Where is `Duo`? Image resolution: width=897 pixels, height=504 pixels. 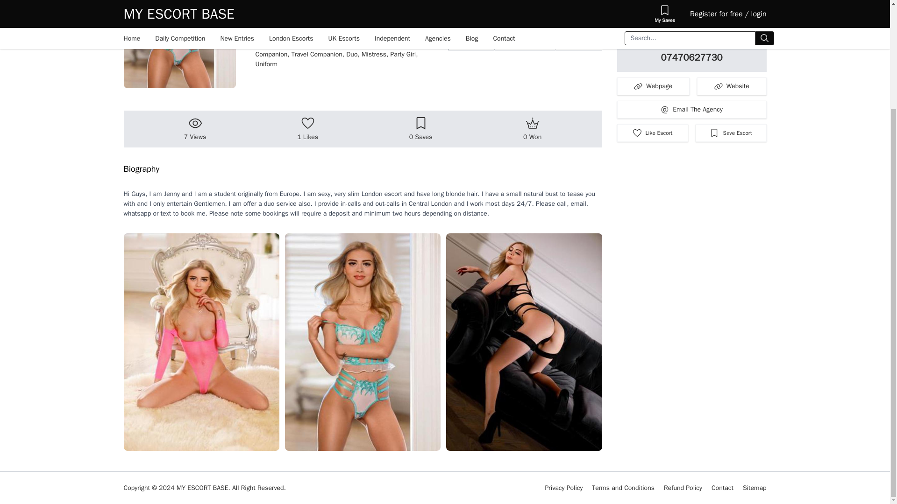
Duo is located at coordinates (354, 54).